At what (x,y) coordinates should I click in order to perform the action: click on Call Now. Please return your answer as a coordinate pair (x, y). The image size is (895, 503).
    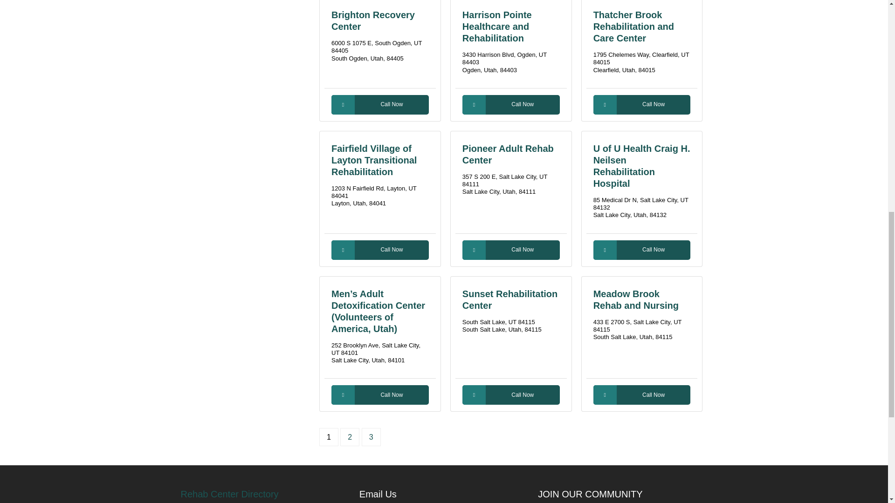
    Looking at the image, I should click on (642, 250).